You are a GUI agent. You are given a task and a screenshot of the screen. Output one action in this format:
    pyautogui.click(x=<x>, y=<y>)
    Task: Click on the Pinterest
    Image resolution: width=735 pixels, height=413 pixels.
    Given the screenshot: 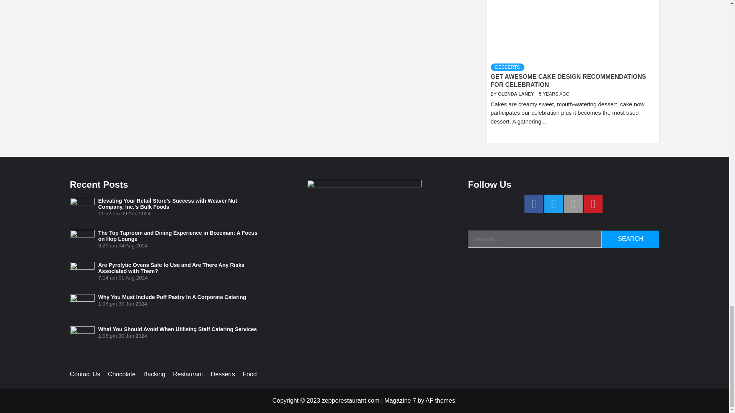 What is the action you would take?
    pyautogui.click(x=593, y=203)
    